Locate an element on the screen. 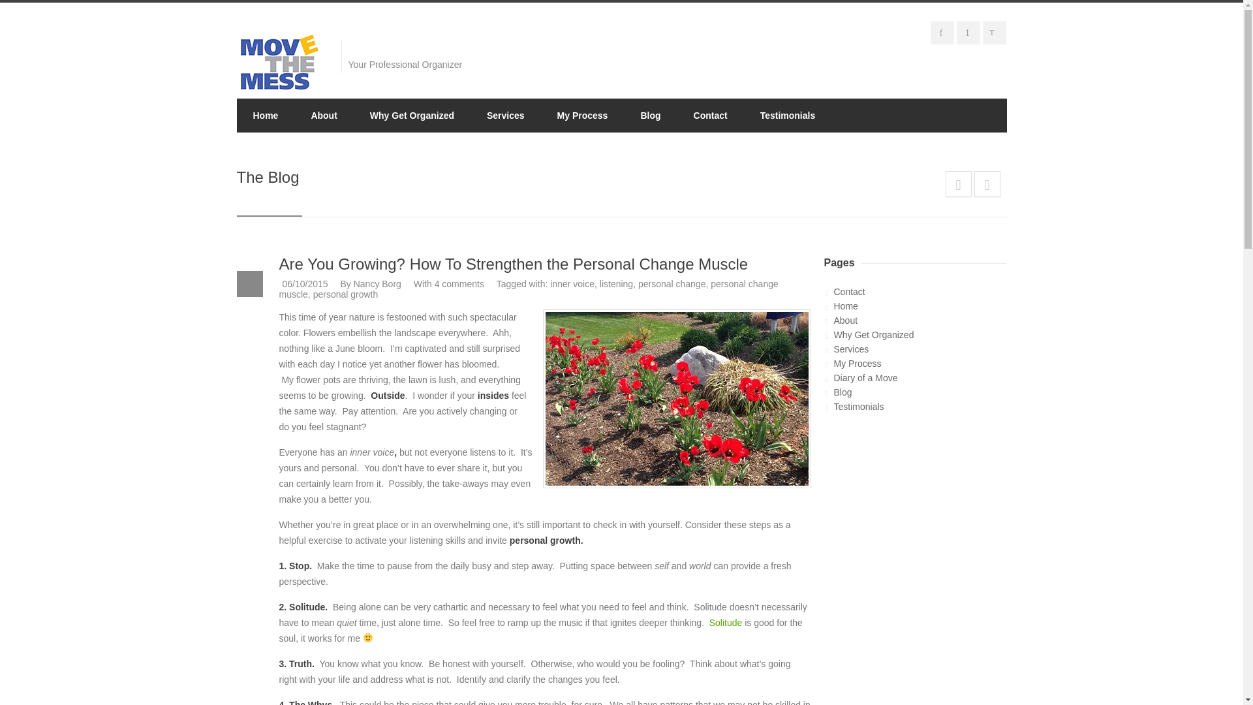 This screenshot has height=705, width=1253. 8:59 pm is located at coordinates (304, 283).